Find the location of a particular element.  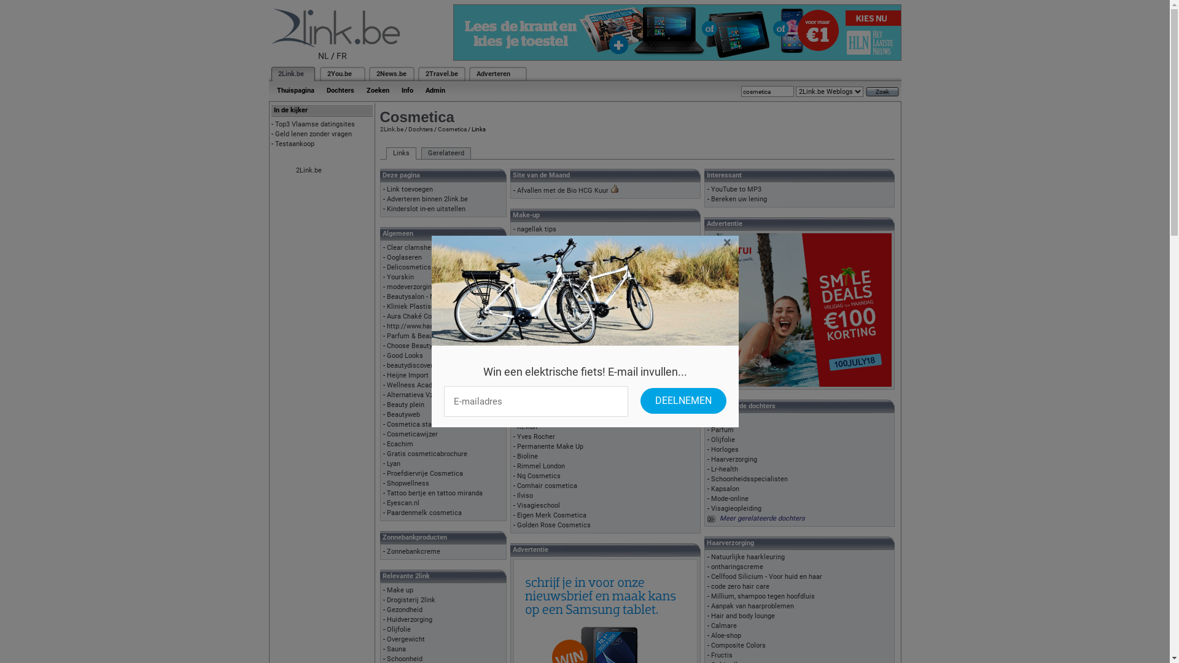

Adverteren binnen 2link.be is located at coordinates (427, 199).